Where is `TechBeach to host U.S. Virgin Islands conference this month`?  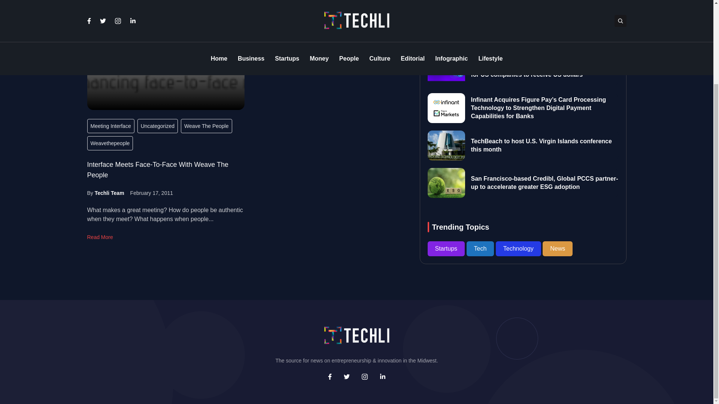
TechBeach to host U.S. Virgin Islands conference this month is located at coordinates (541, 100).